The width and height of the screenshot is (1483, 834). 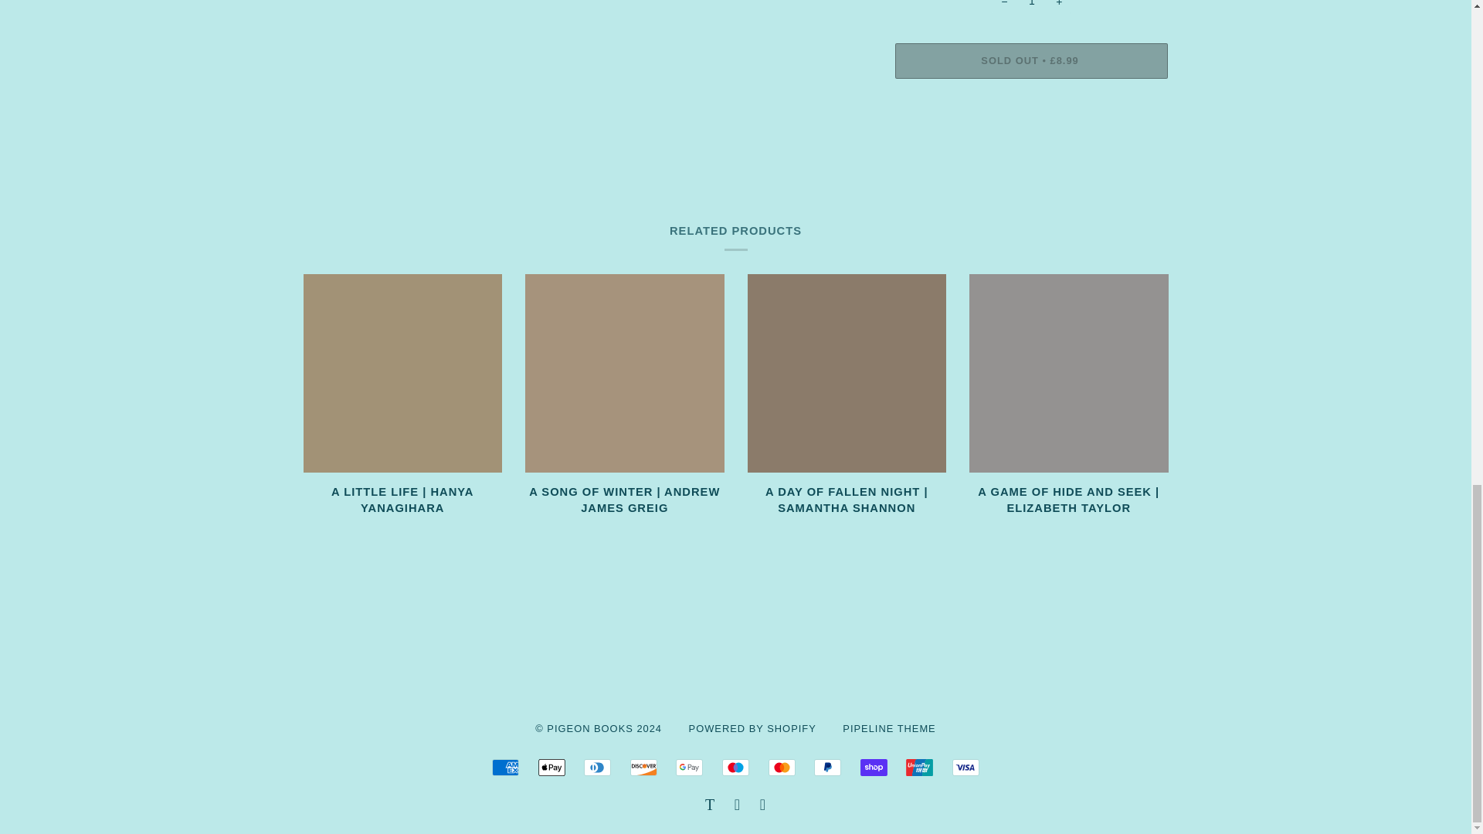 I want to click on GOOGLE PAY, so click(x=689, y=768).